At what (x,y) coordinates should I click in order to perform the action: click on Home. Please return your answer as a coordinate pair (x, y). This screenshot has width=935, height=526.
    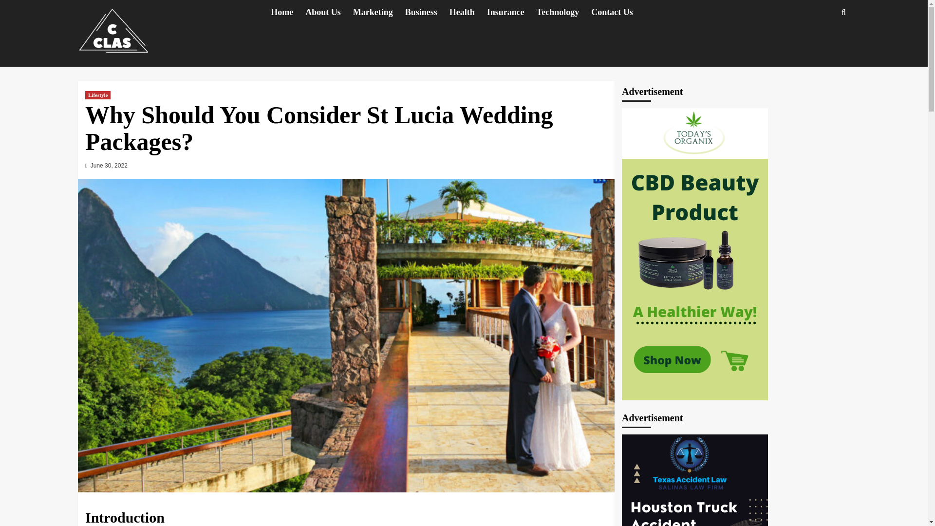
    Looking at the image, I should click on (288, 12).